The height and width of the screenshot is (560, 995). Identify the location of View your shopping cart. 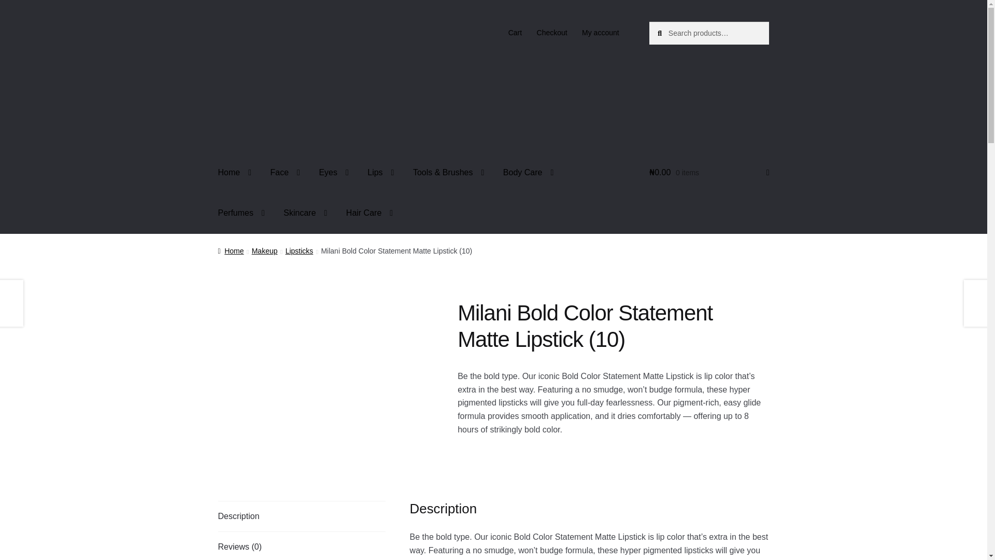
(709, 173).